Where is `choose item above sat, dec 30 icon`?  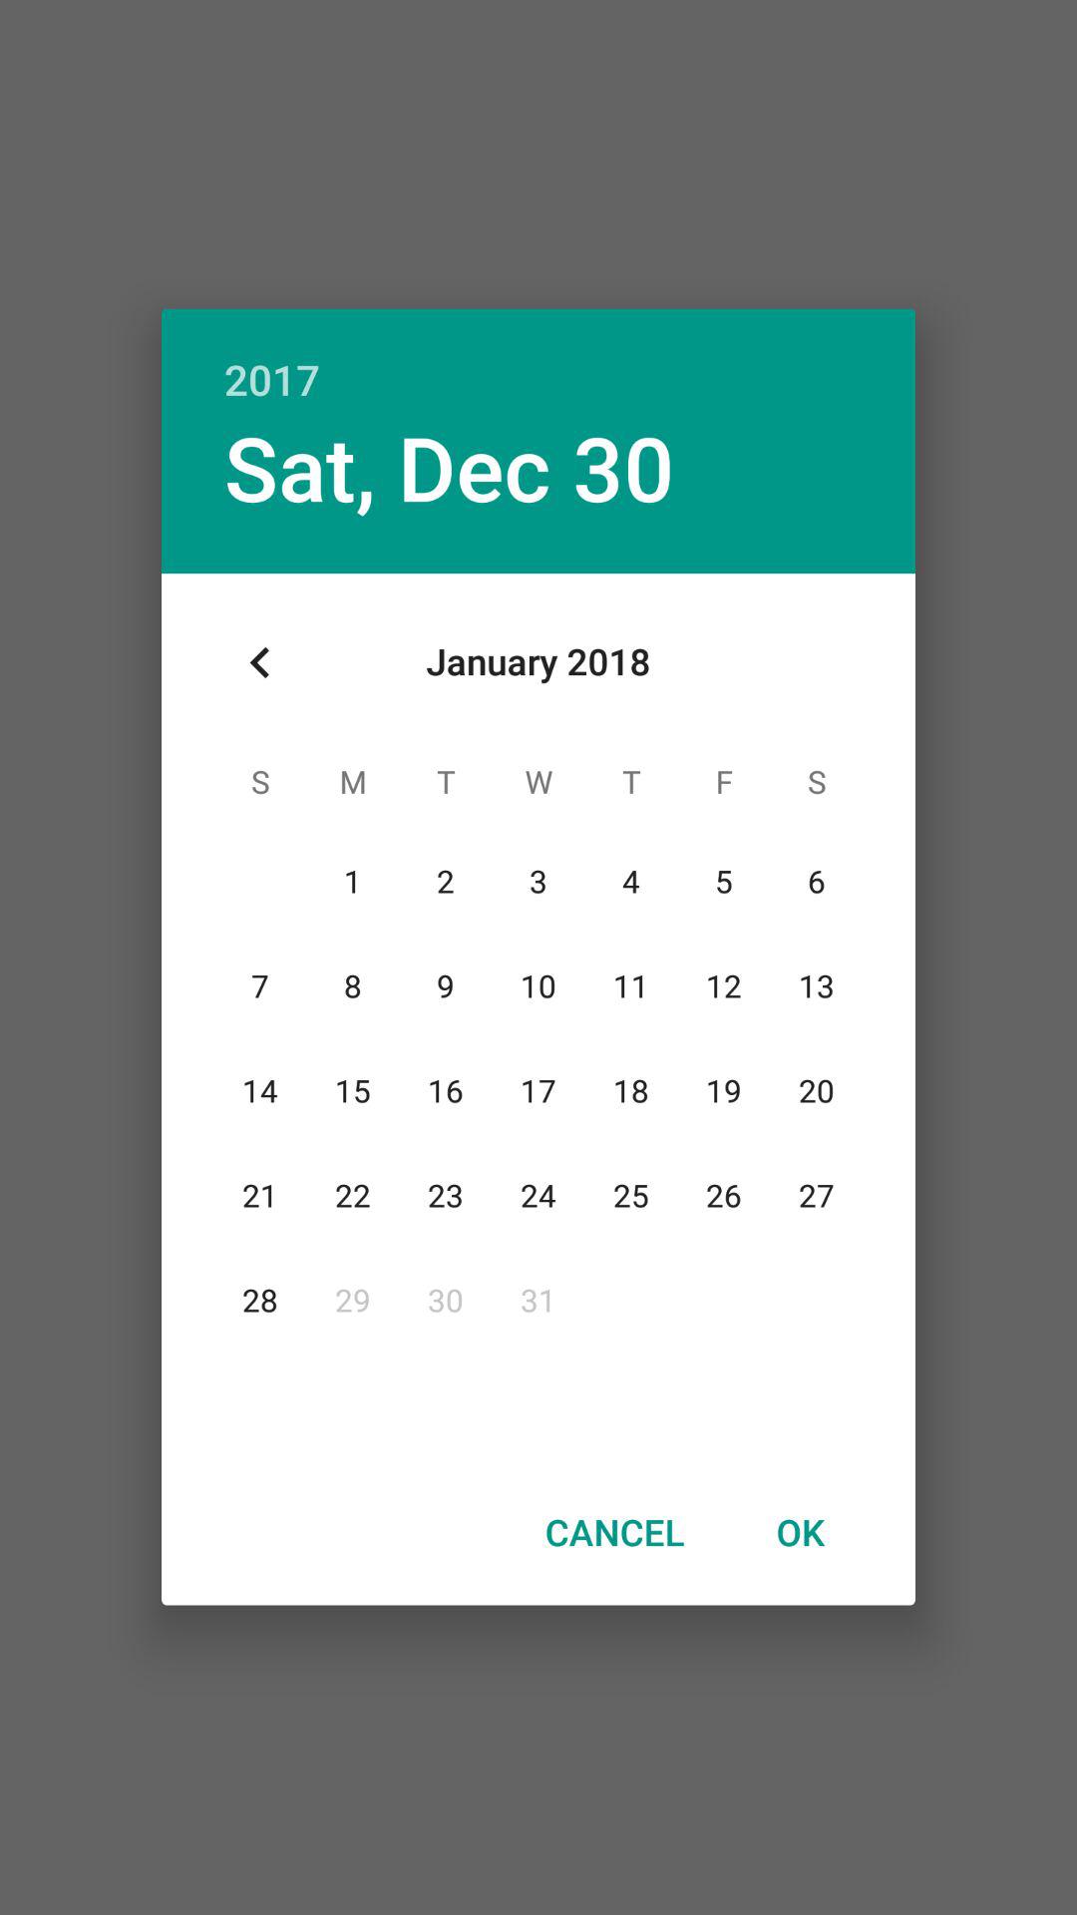
choose item above sat, dec 30 icon is located at coordinates (538, 357).